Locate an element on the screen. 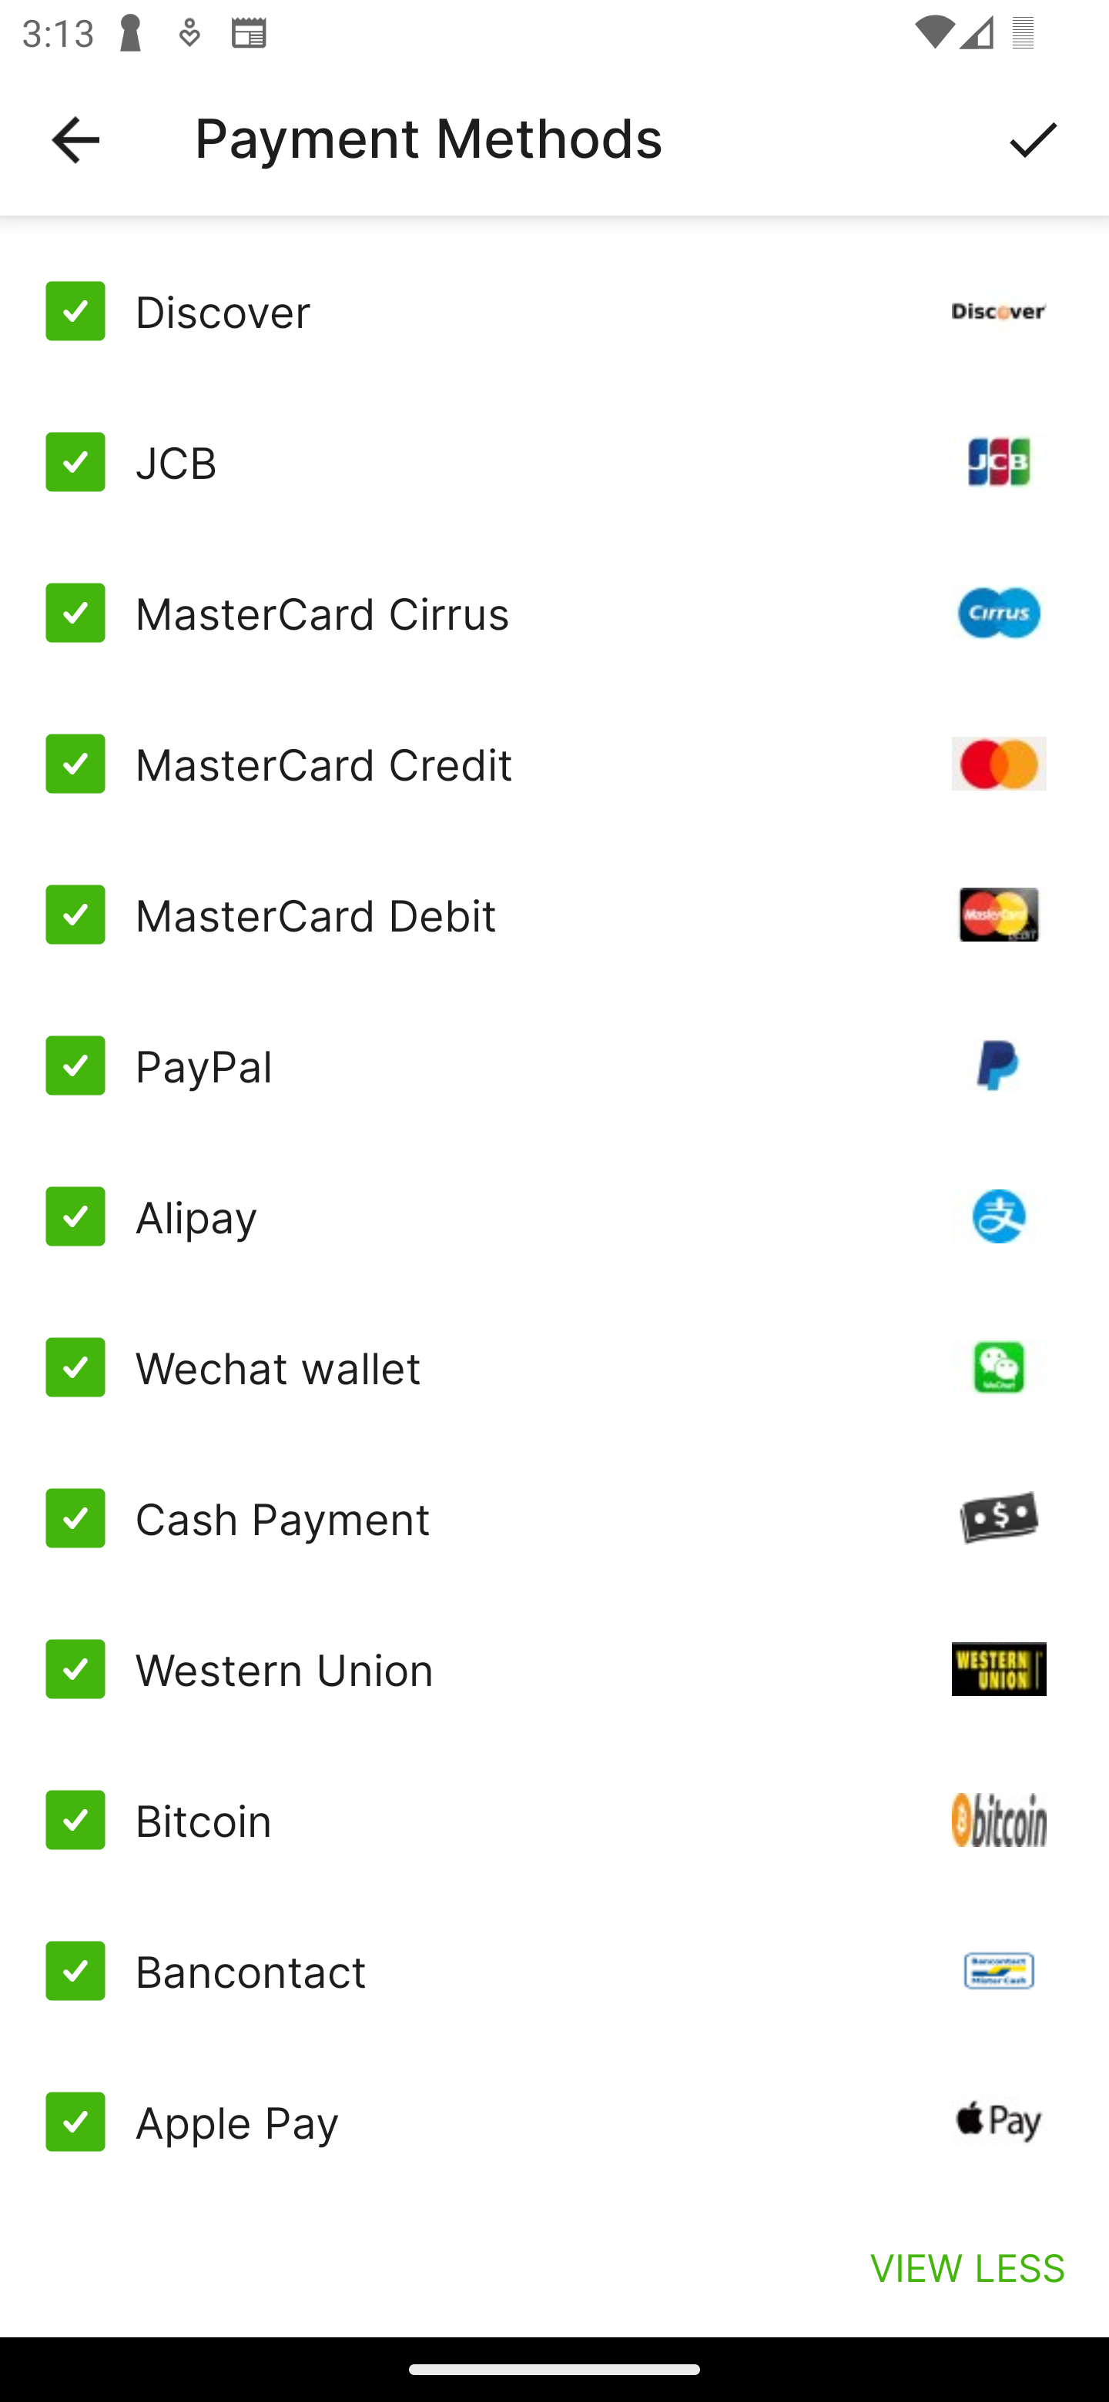 The image size is (1109, 2402). MasterCard Credit is located at coordinates (554, 764).